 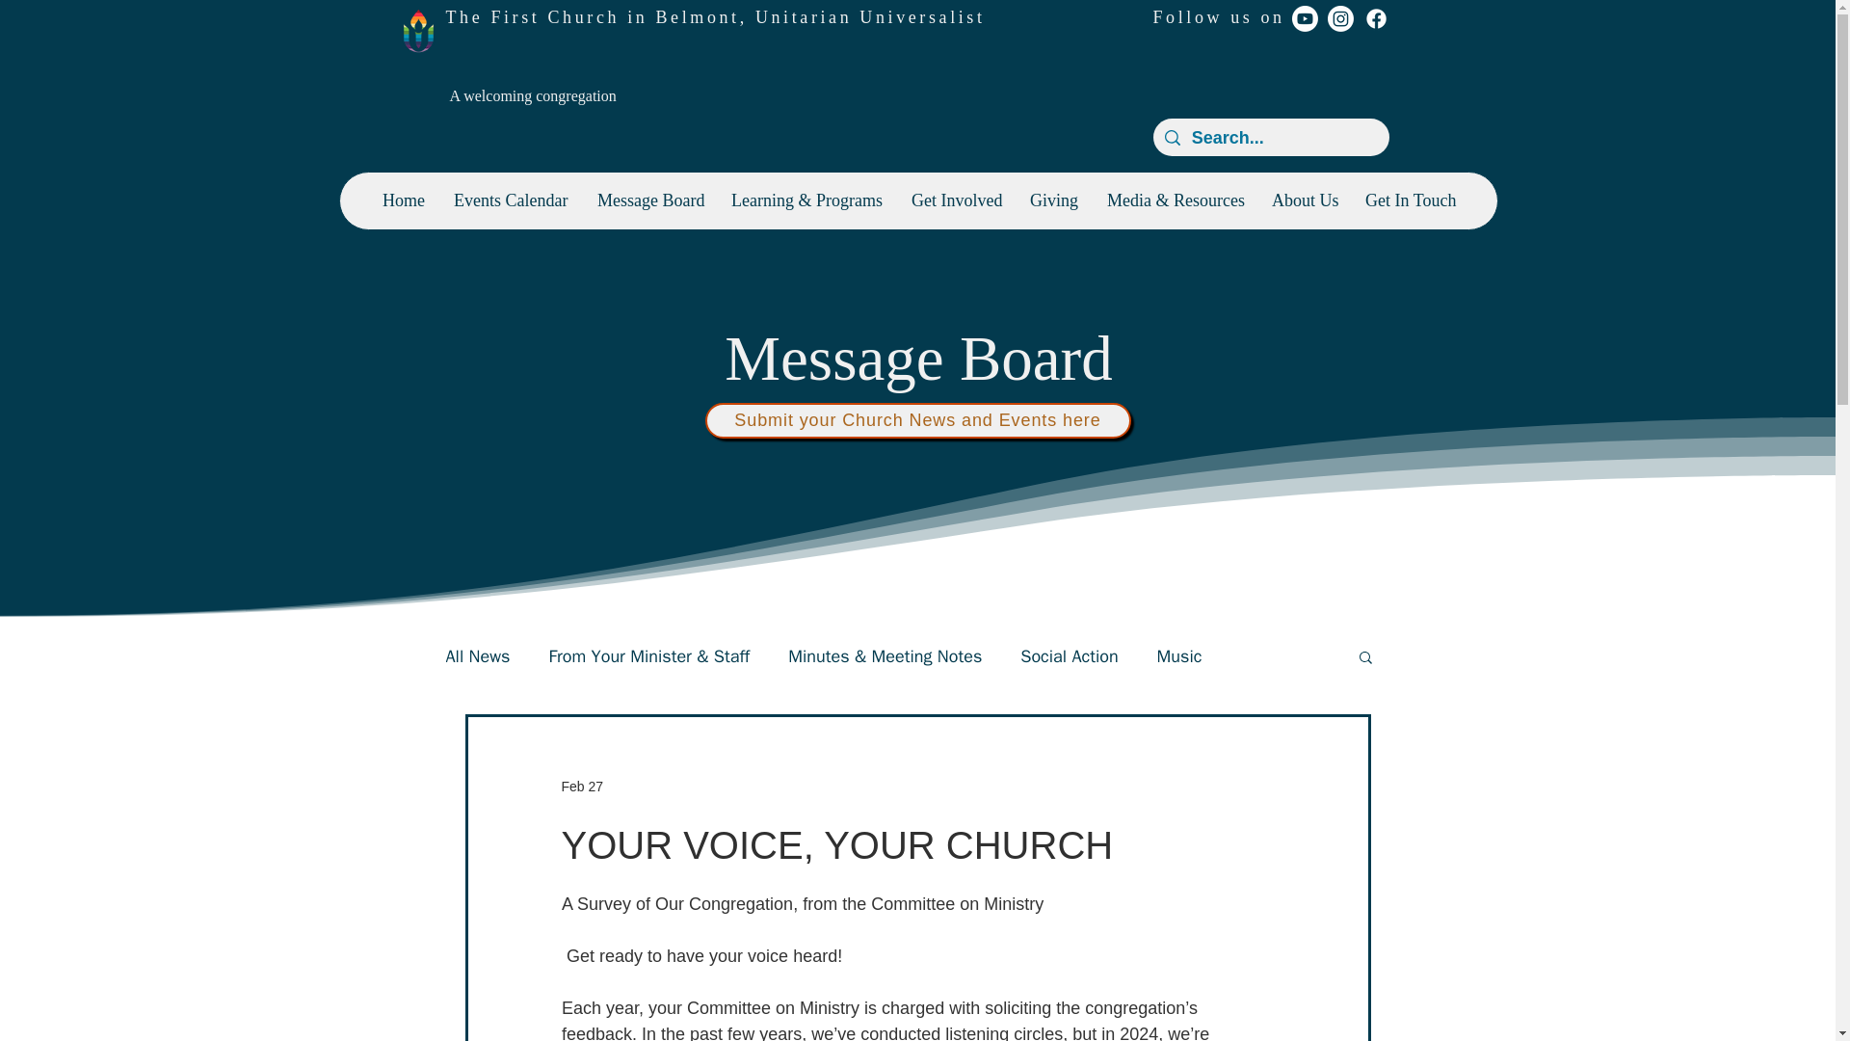 What do you see at coordinates (467, 17) in the screenshot?
I see `The` at bounding box center [467, 17].